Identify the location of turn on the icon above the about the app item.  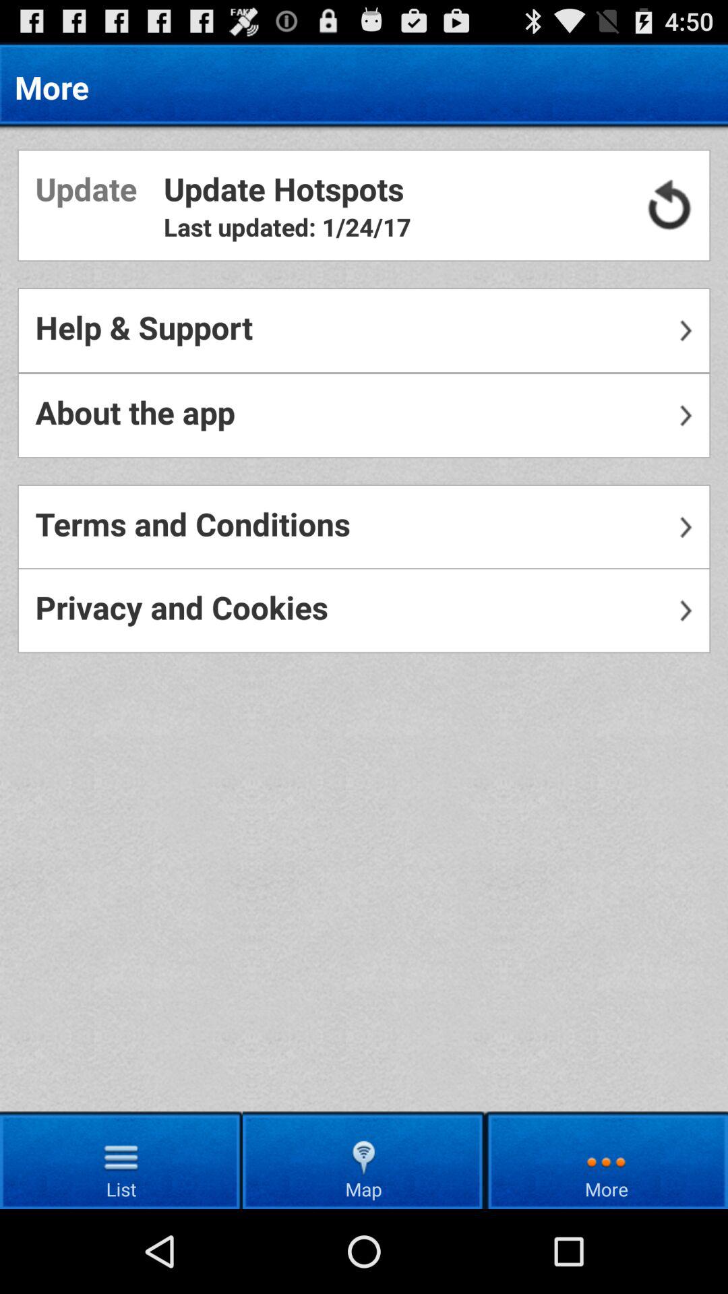
(364, 330).